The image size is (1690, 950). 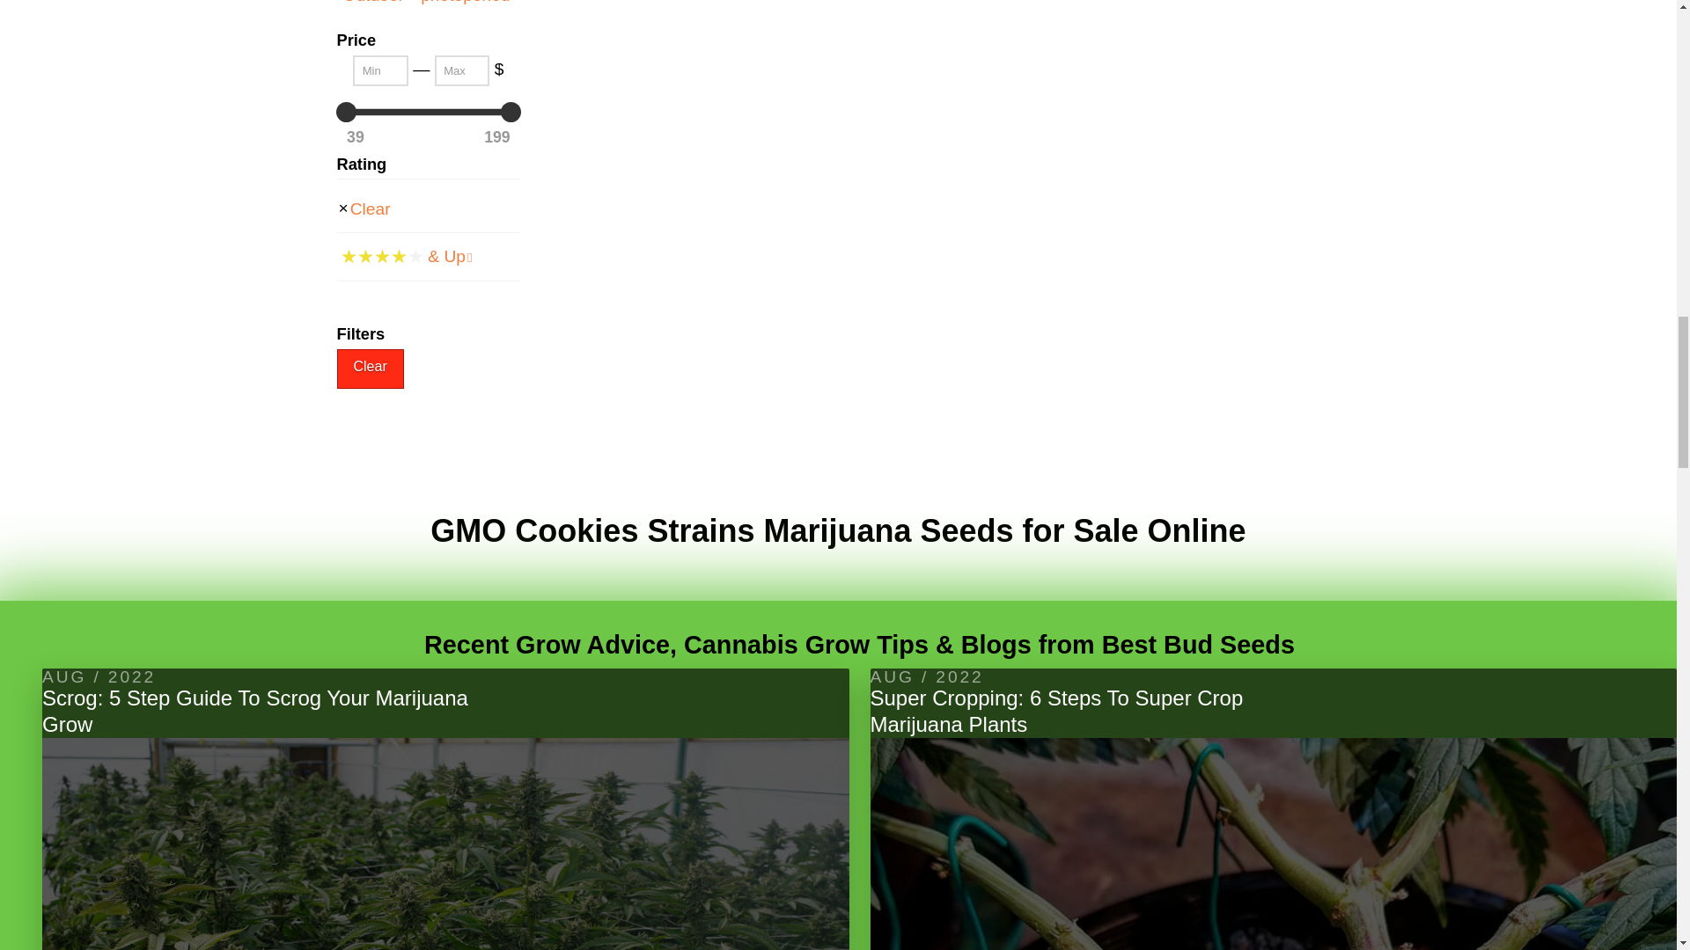 What do you see at coordinates (370, 208) in the screenshot?
I see `Clear` at bounding box center [370, 208].